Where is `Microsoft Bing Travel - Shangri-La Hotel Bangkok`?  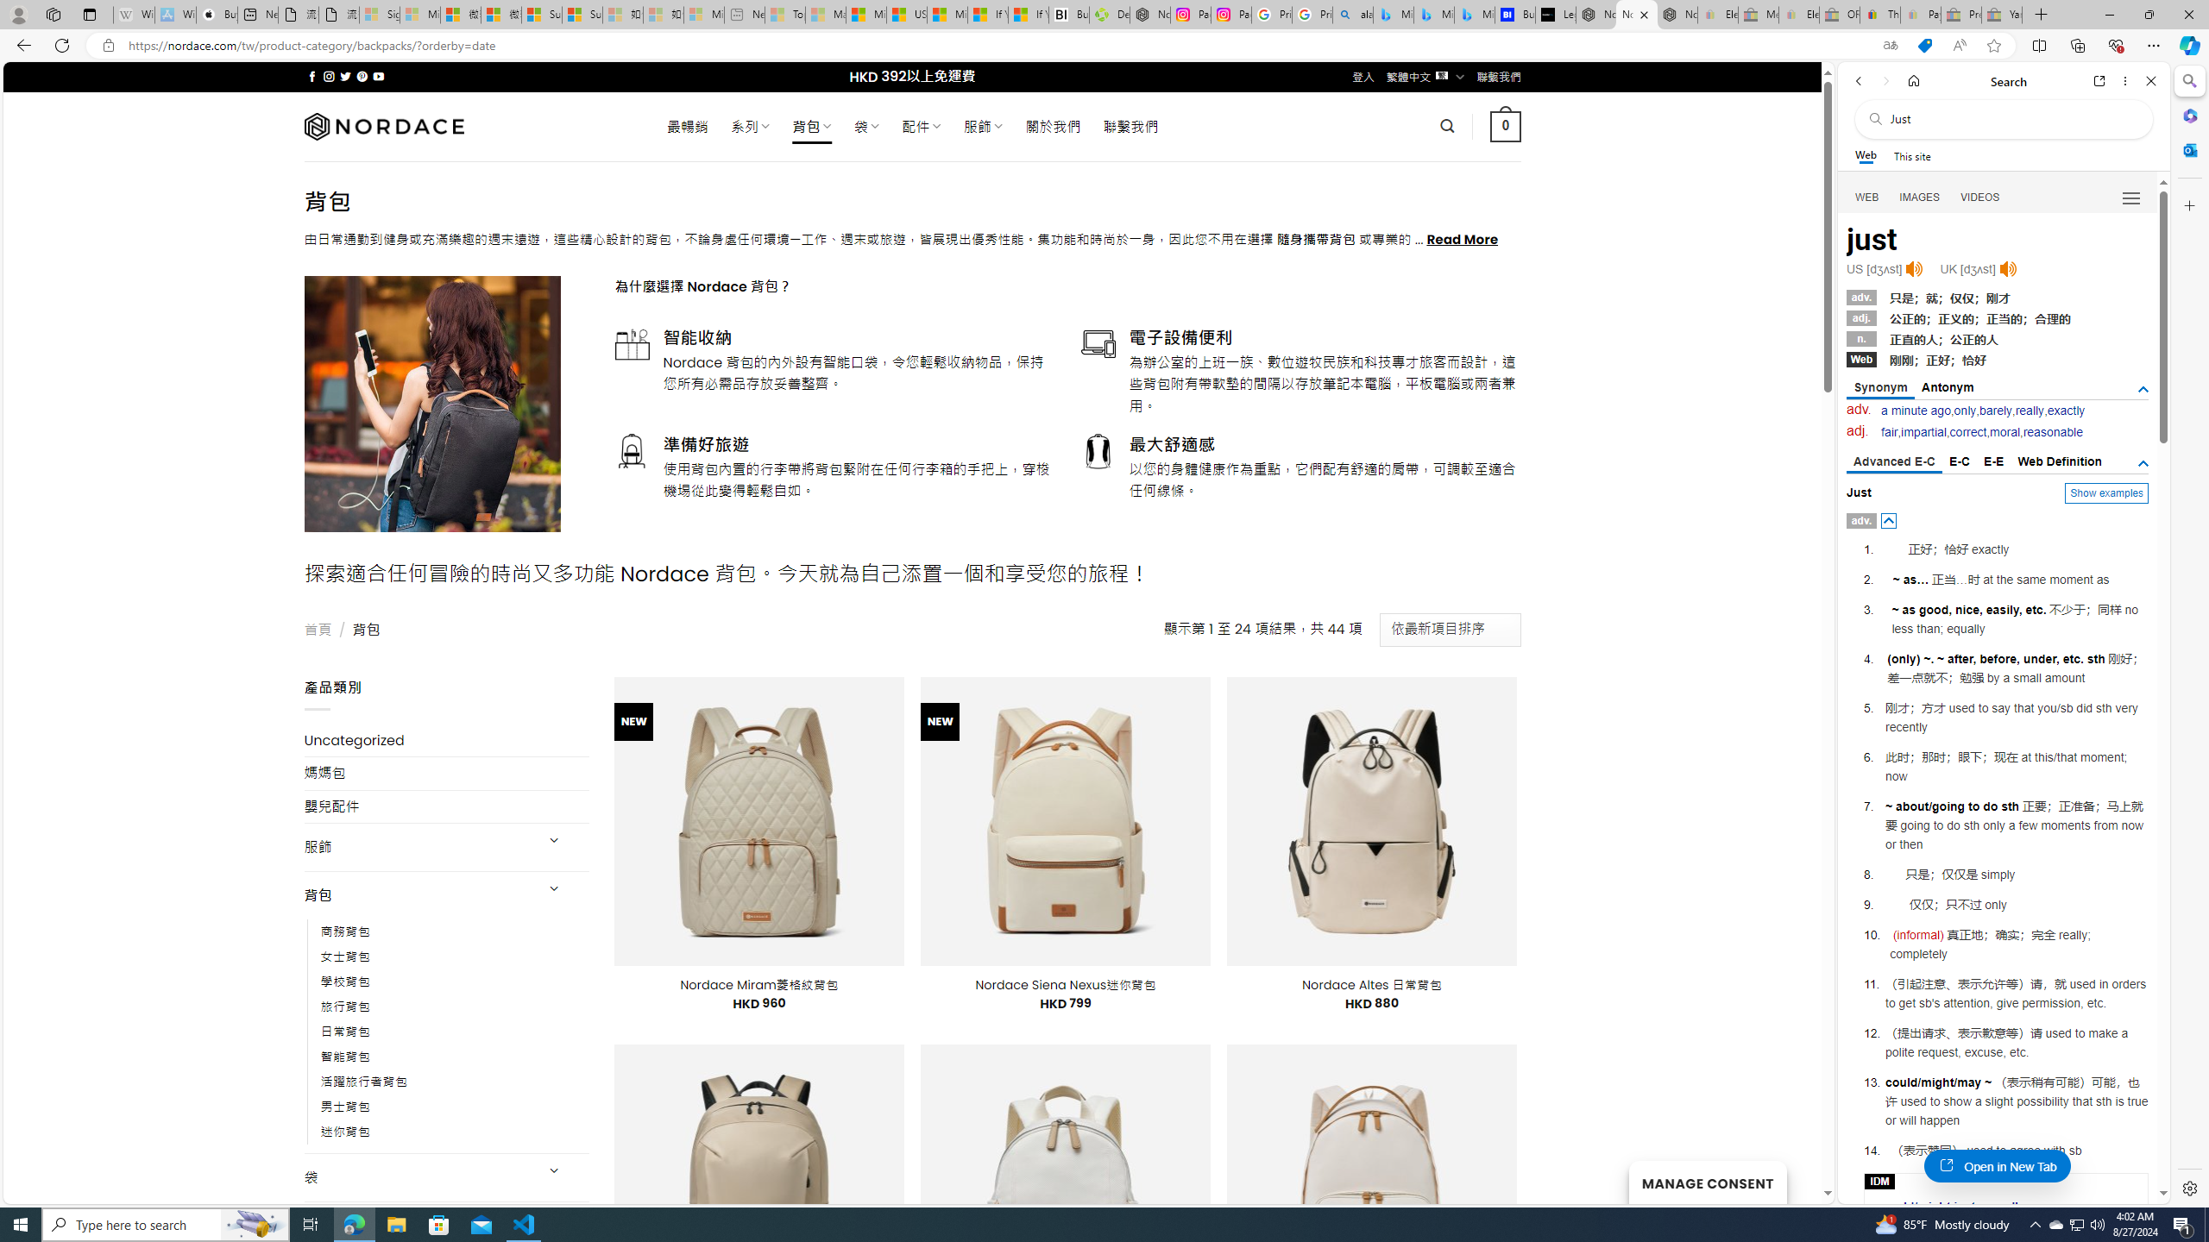 Microsoft Bing Travel - Shangri-La Hotel Bangkok is located at coordinates (1474, 15).